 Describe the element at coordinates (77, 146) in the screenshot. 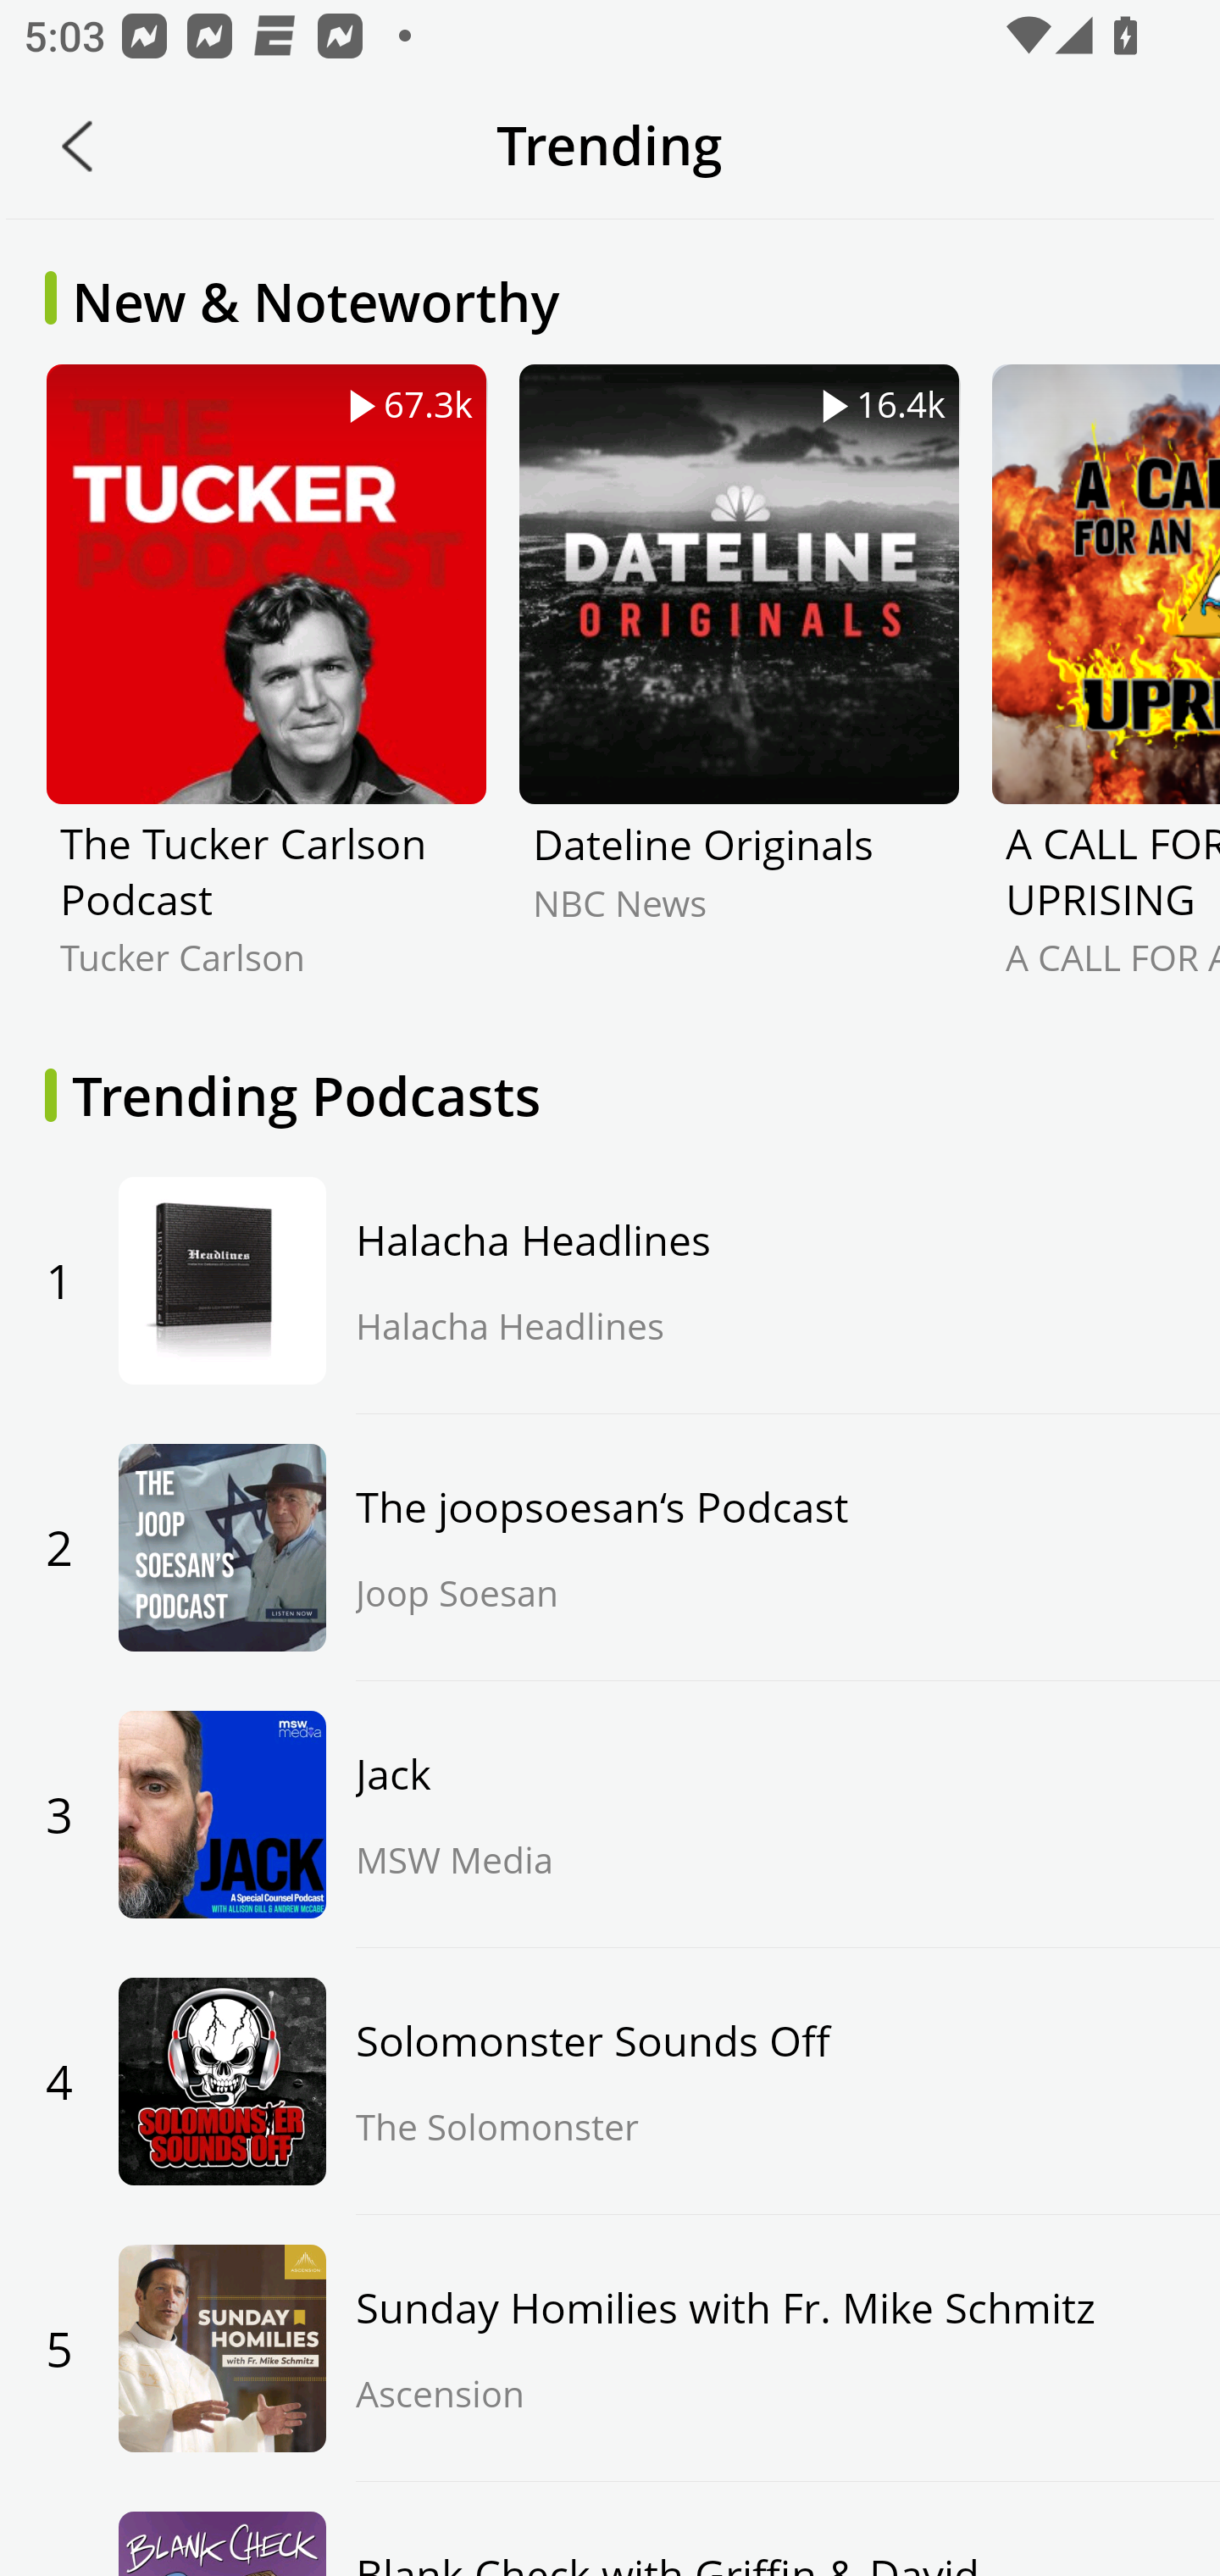

I see `Back` at that location.